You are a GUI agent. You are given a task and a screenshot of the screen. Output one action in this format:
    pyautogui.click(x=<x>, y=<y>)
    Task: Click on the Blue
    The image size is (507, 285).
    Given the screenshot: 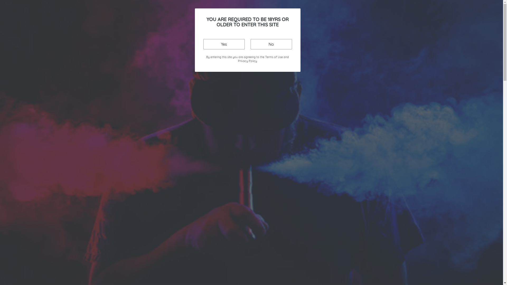 What is the action you would take?
    pyautogui.click(x=373, y=14)
    